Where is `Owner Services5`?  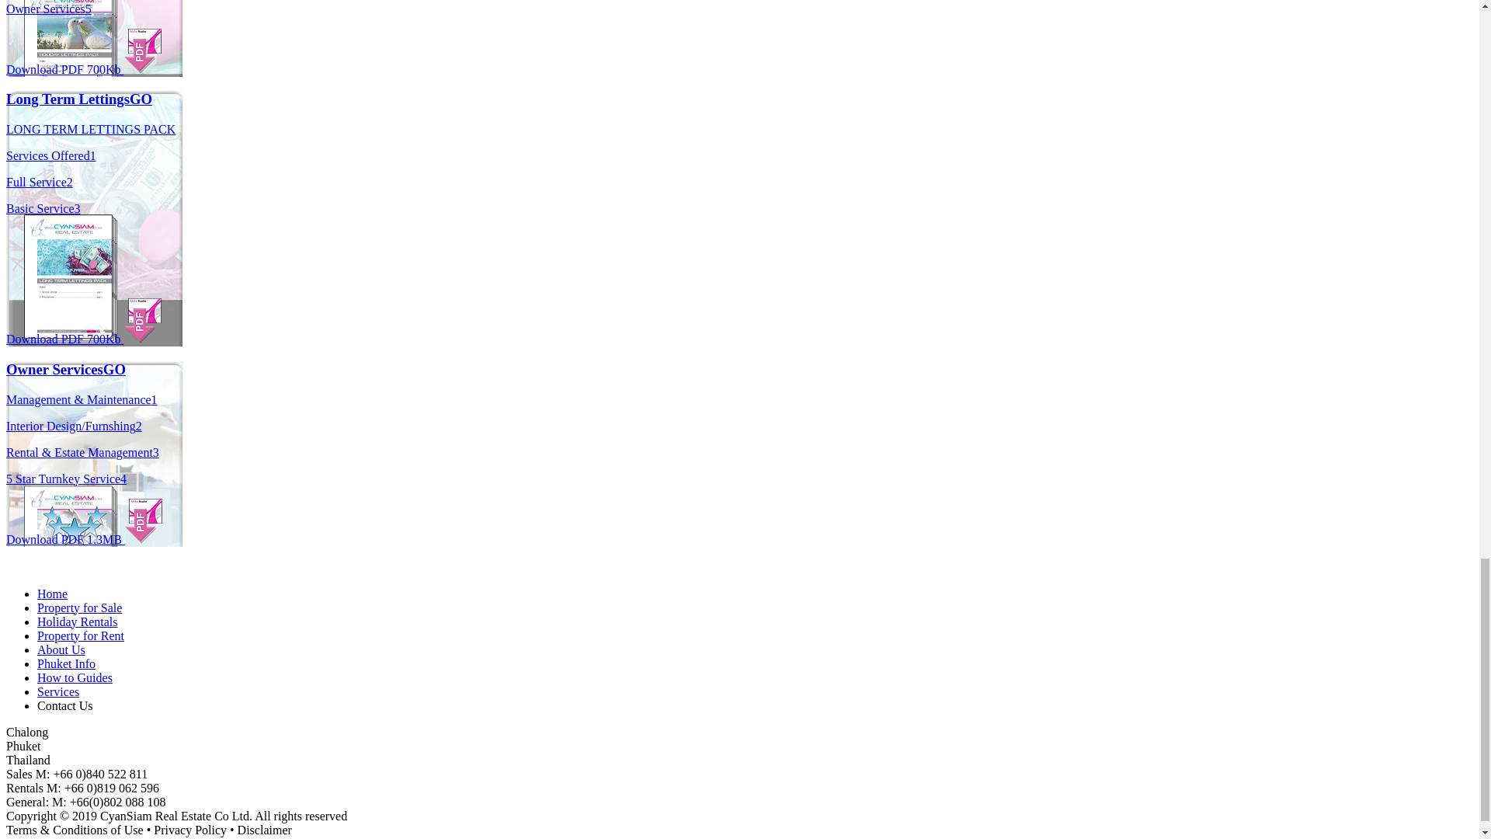 Owner Services5 is located at coordinates (48, 9).